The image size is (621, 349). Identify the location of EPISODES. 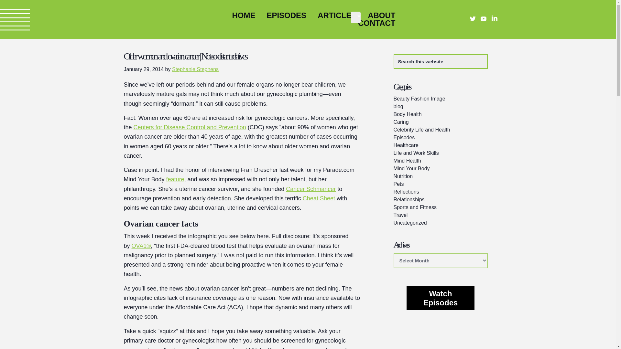
(286, 16).